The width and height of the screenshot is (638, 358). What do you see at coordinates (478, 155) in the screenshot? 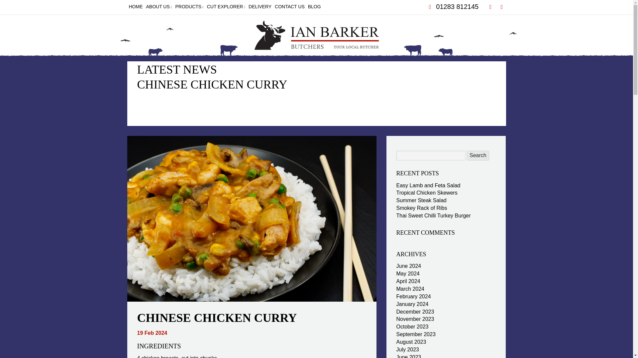
I see `Search` at bounding box center [478, 155].